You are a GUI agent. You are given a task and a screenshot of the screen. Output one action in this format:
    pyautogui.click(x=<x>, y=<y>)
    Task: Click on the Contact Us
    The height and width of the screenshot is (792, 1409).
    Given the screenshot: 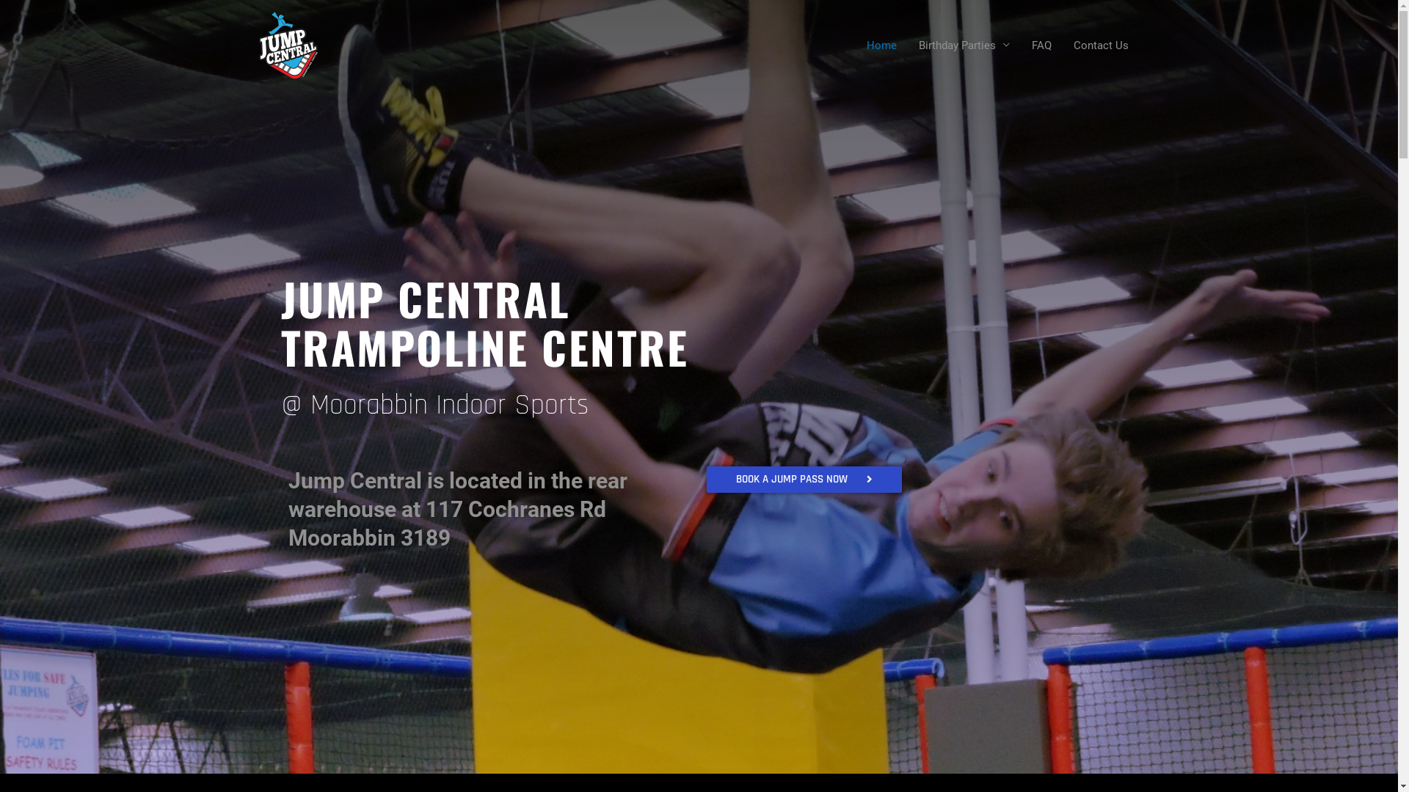 What is the action you would take?
    pyautogui.click(x=1101, y=45)
    